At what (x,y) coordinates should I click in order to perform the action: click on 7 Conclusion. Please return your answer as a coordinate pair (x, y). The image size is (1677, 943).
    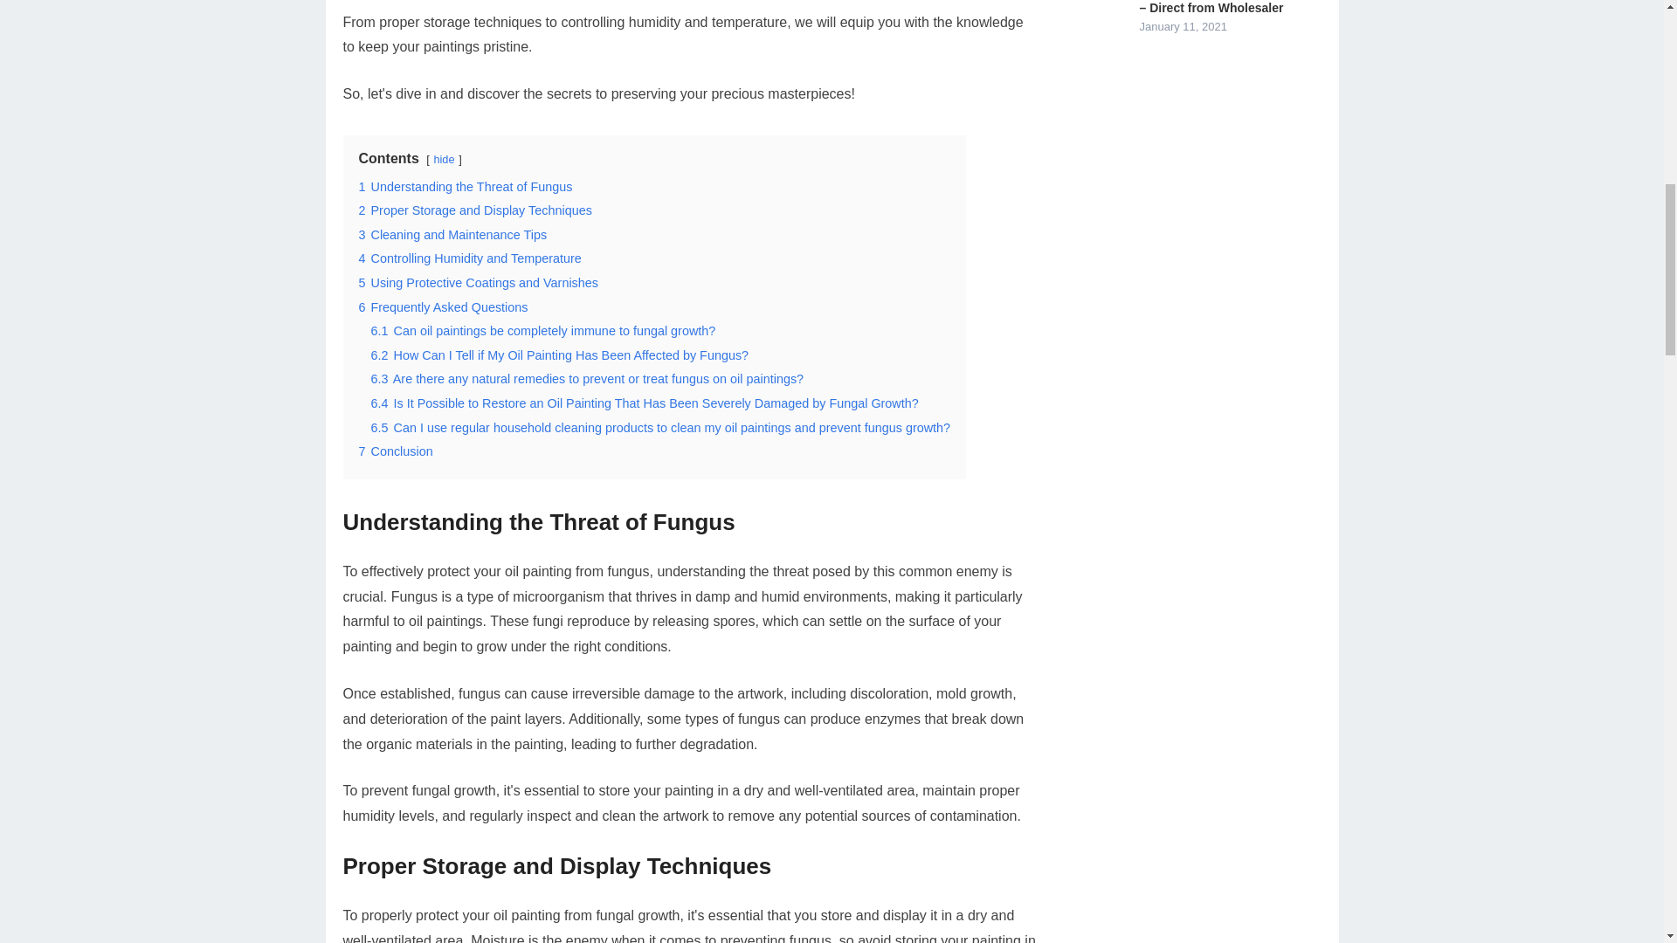
    Looking at the image, I should click on (395, 451).